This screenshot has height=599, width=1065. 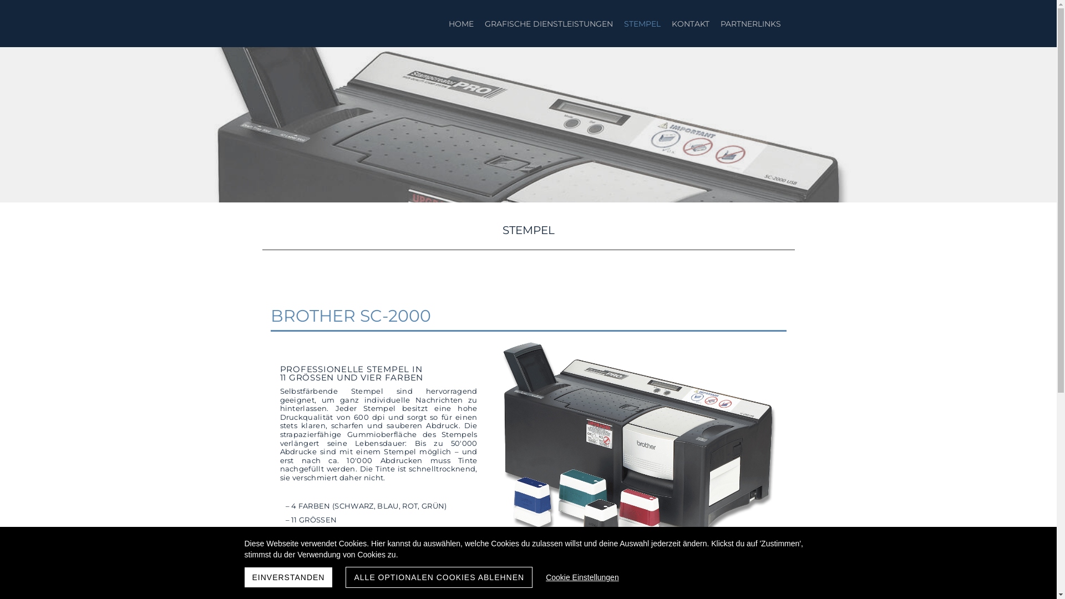 I want to click on STEMPEL, so click(x=642, y=23).